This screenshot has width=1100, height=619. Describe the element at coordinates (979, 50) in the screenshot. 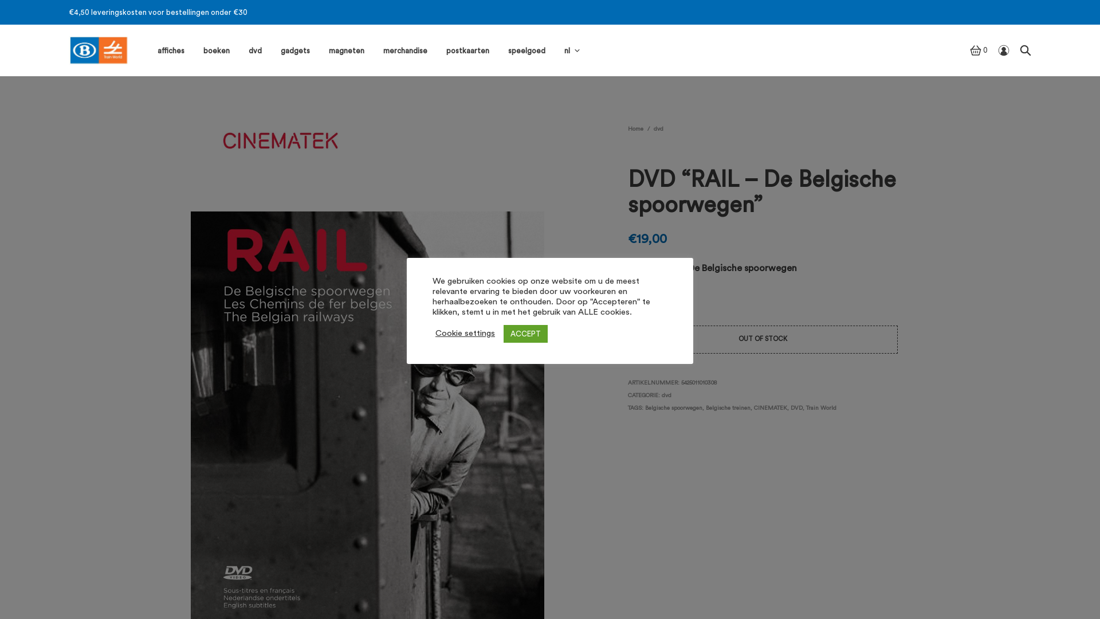

I see `0` at that location.